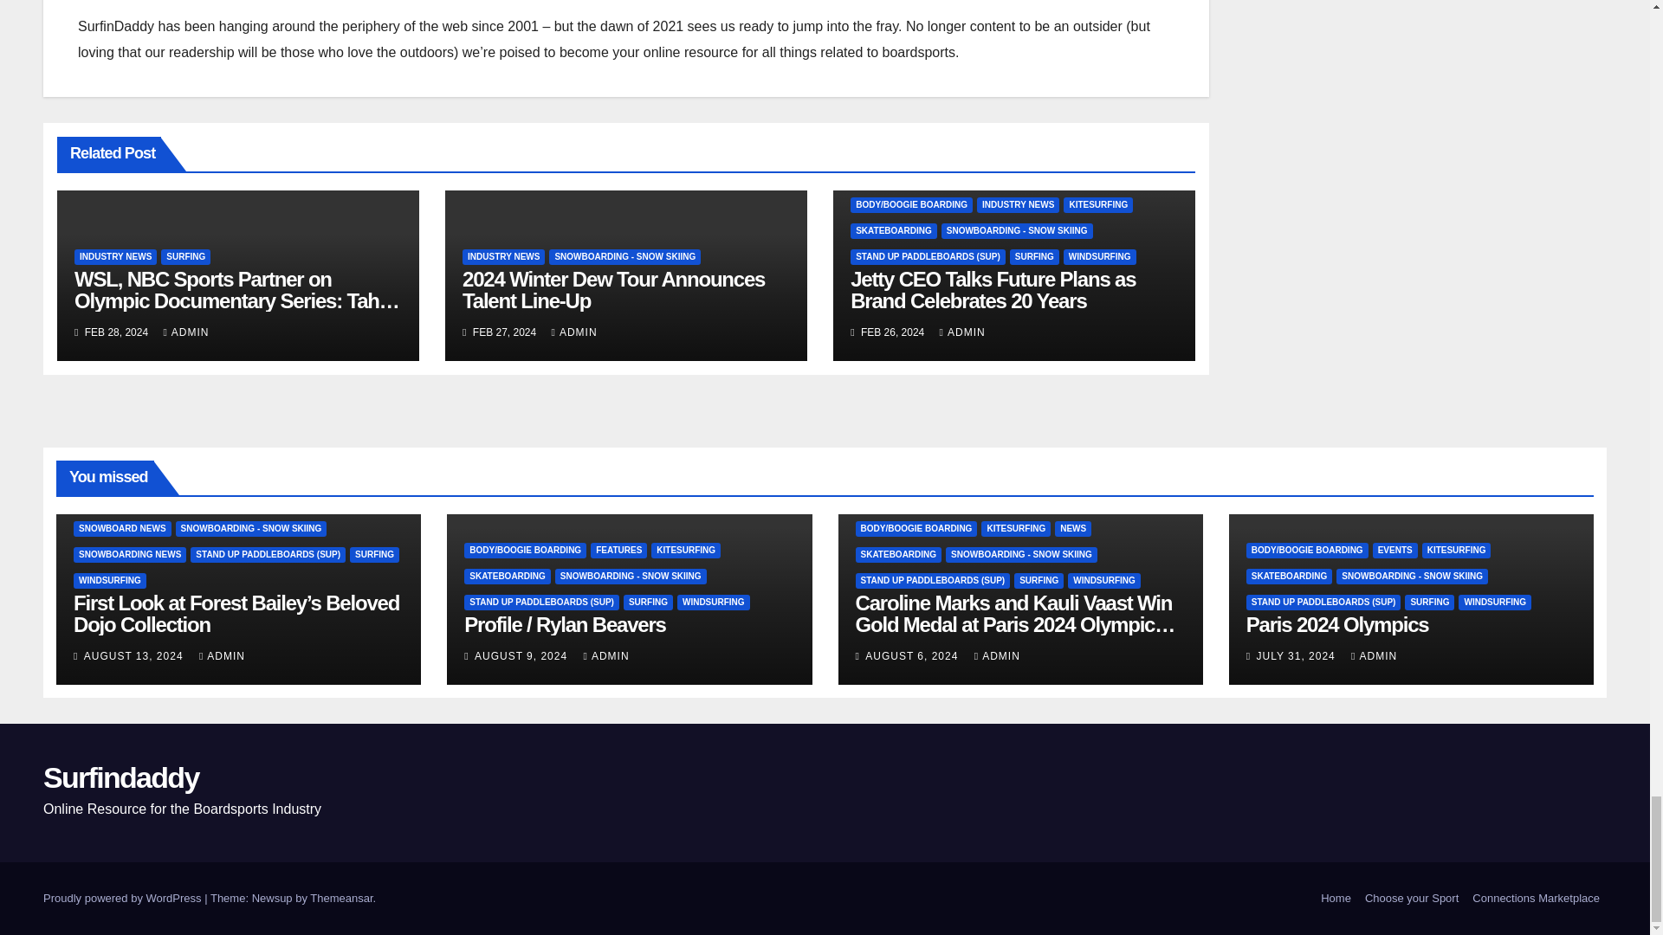 Image resolution: width=1663 pixels, height=935 pixels. What do you see at coordinates (115, 256) in the screenshot?
I see `INDUSTRY NEWS` at bounding box center [115, 256].